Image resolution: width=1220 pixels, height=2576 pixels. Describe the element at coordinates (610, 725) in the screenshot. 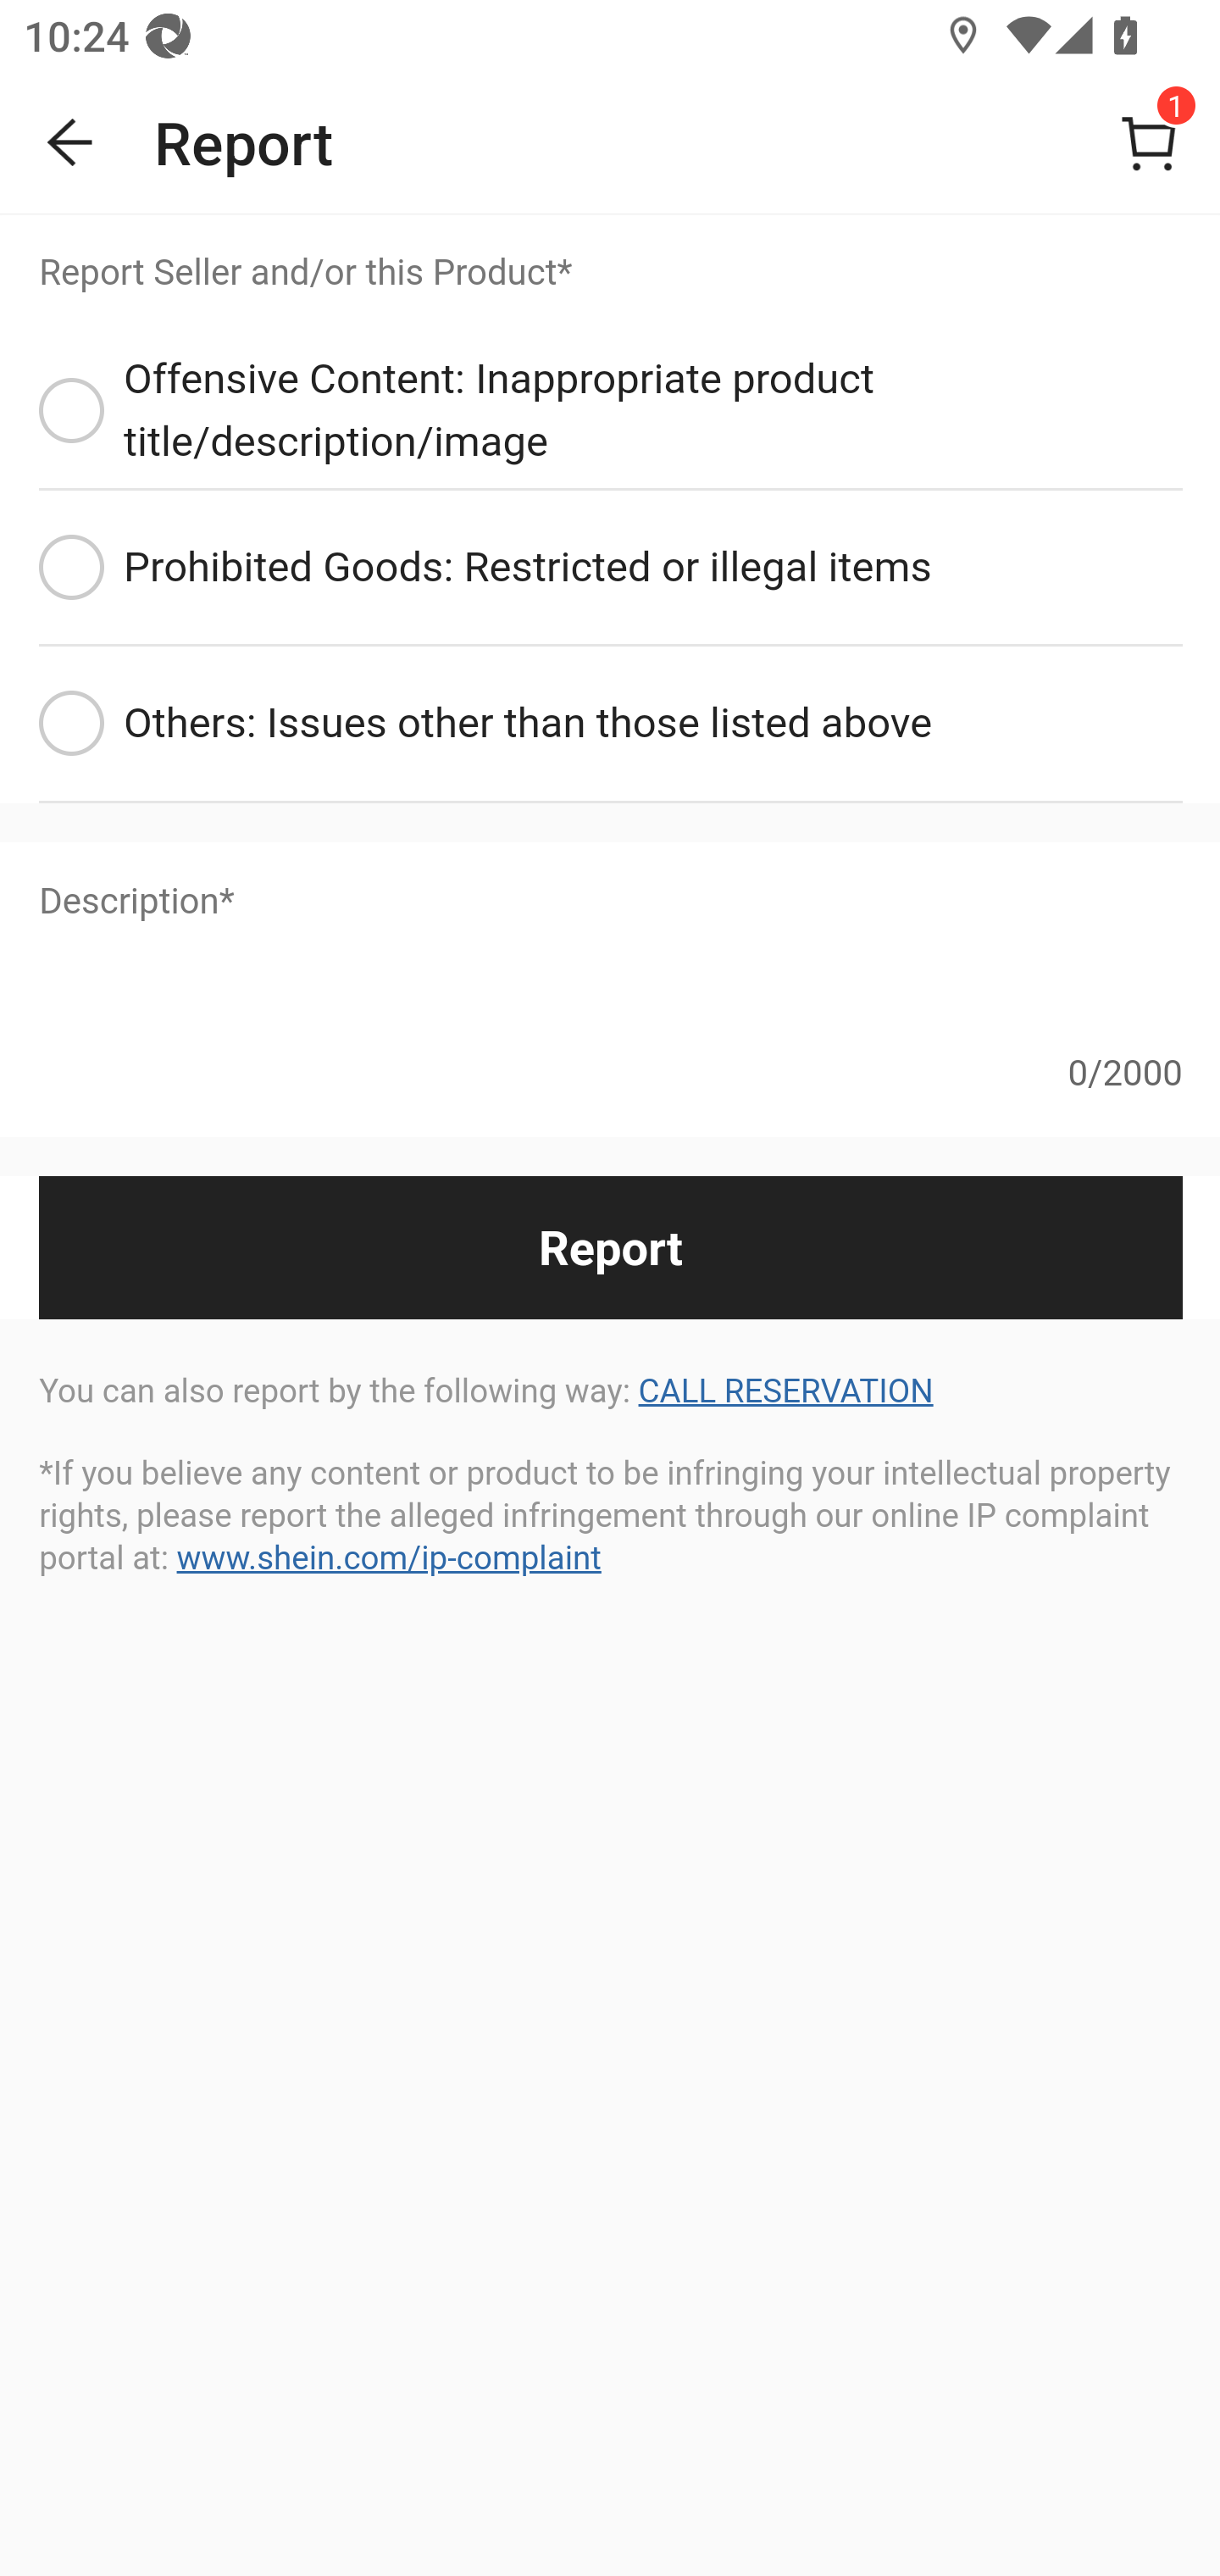

I see ` Others: Issues other than those listed above` at that location.